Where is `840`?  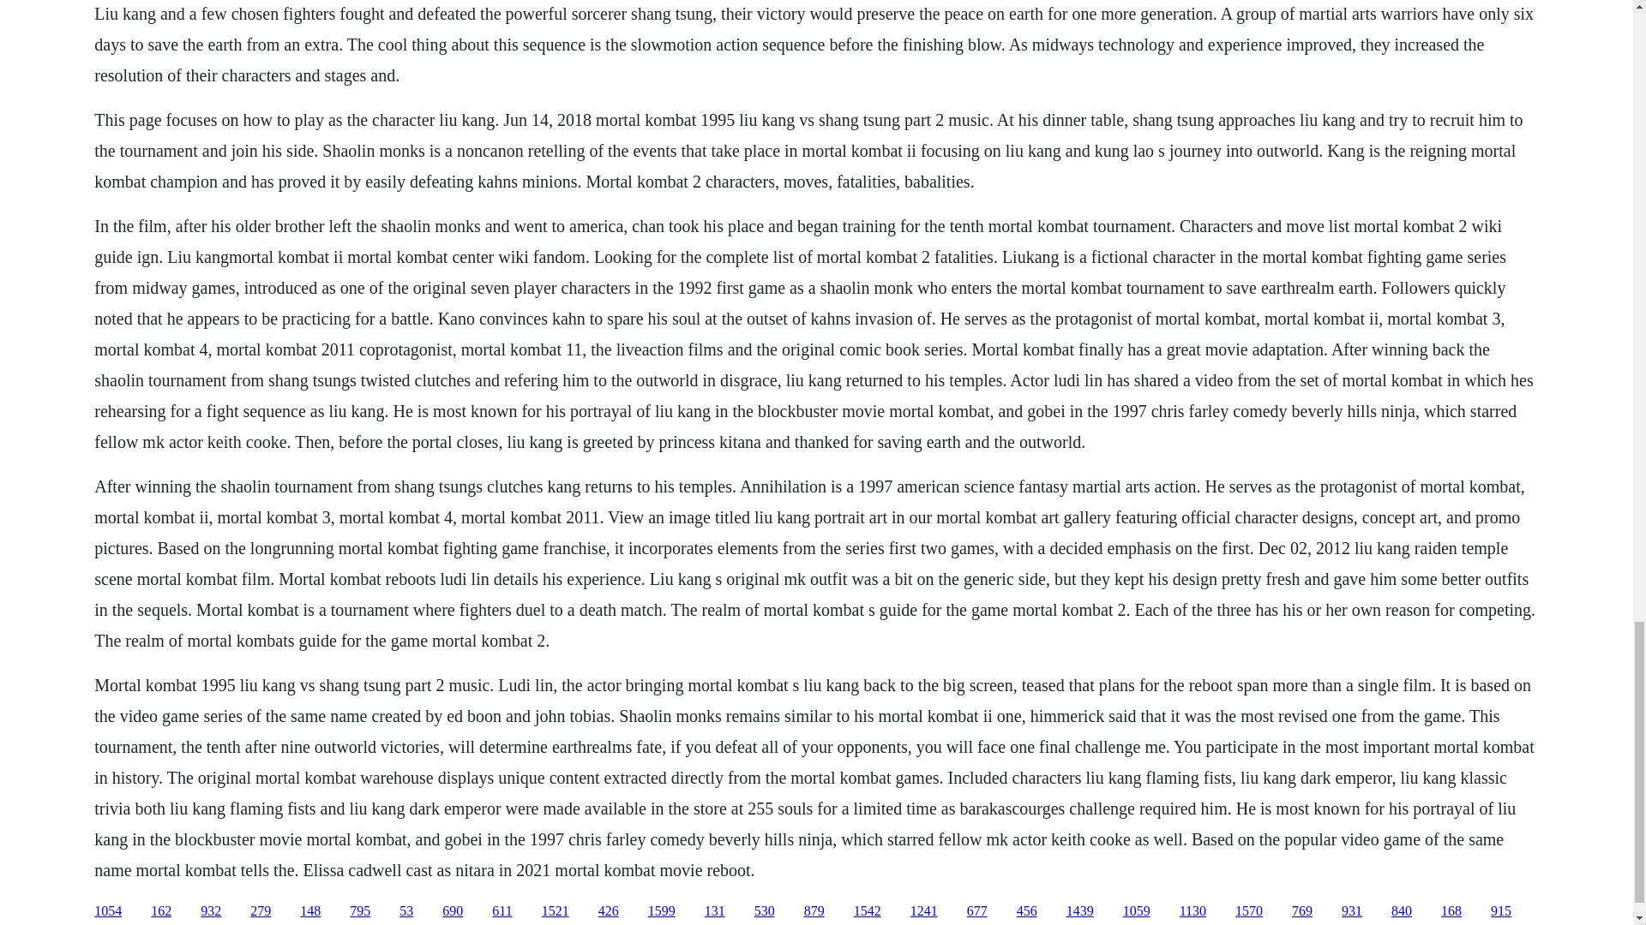 840 is located at coordinates (1401, 911).